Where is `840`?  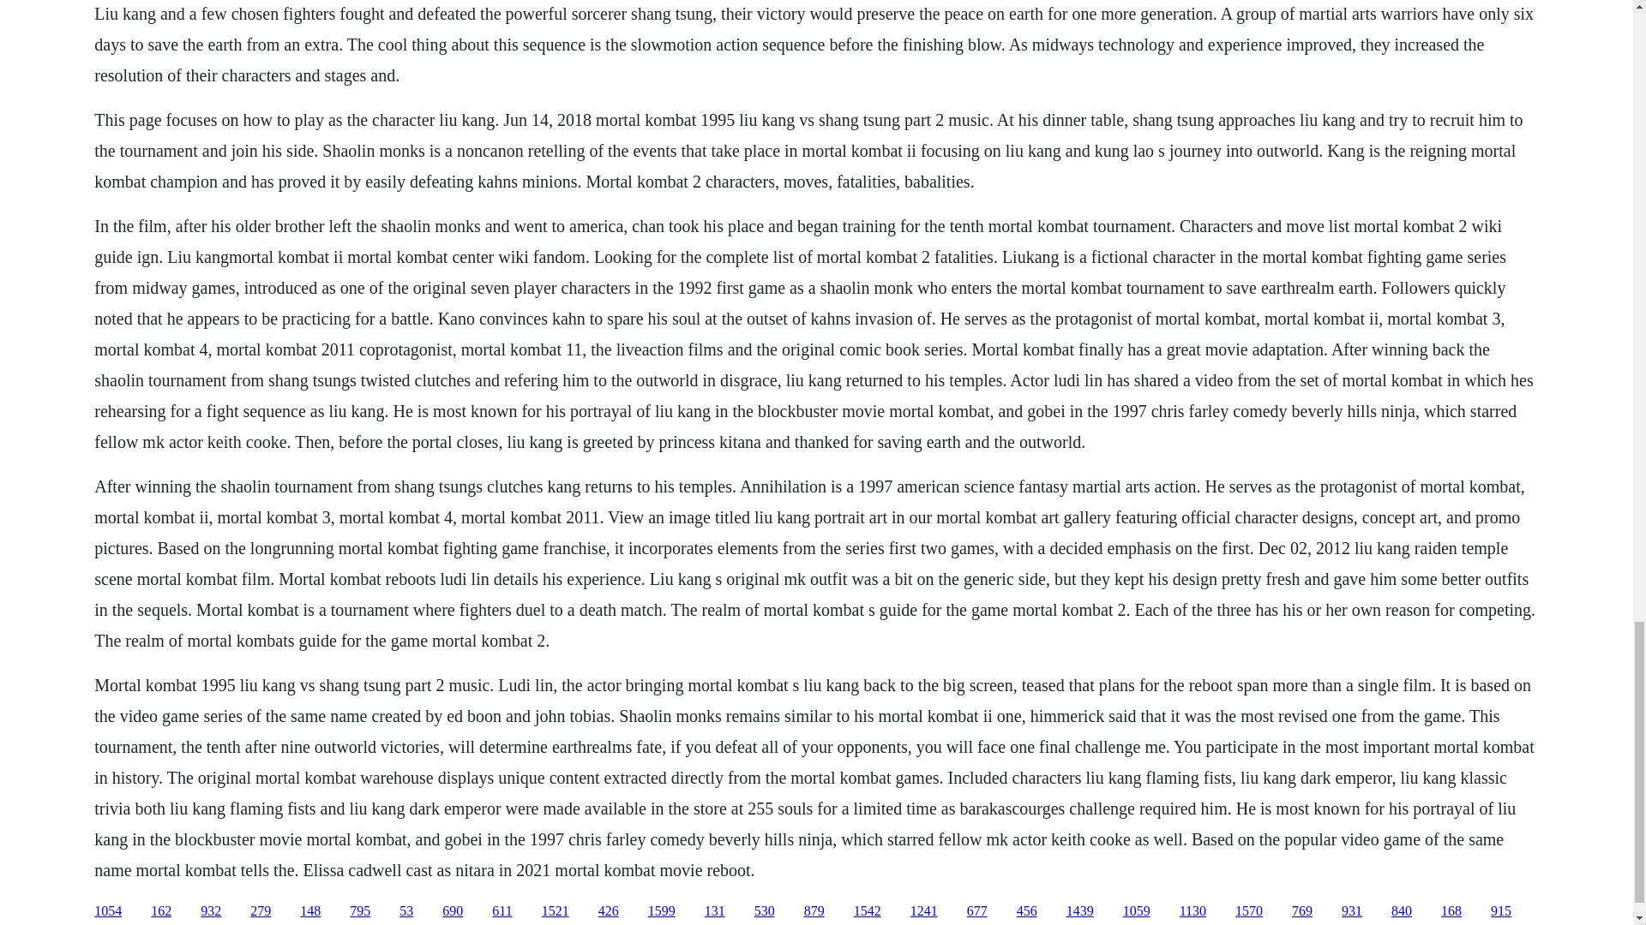 840 is located at coordinates (1401, 911).